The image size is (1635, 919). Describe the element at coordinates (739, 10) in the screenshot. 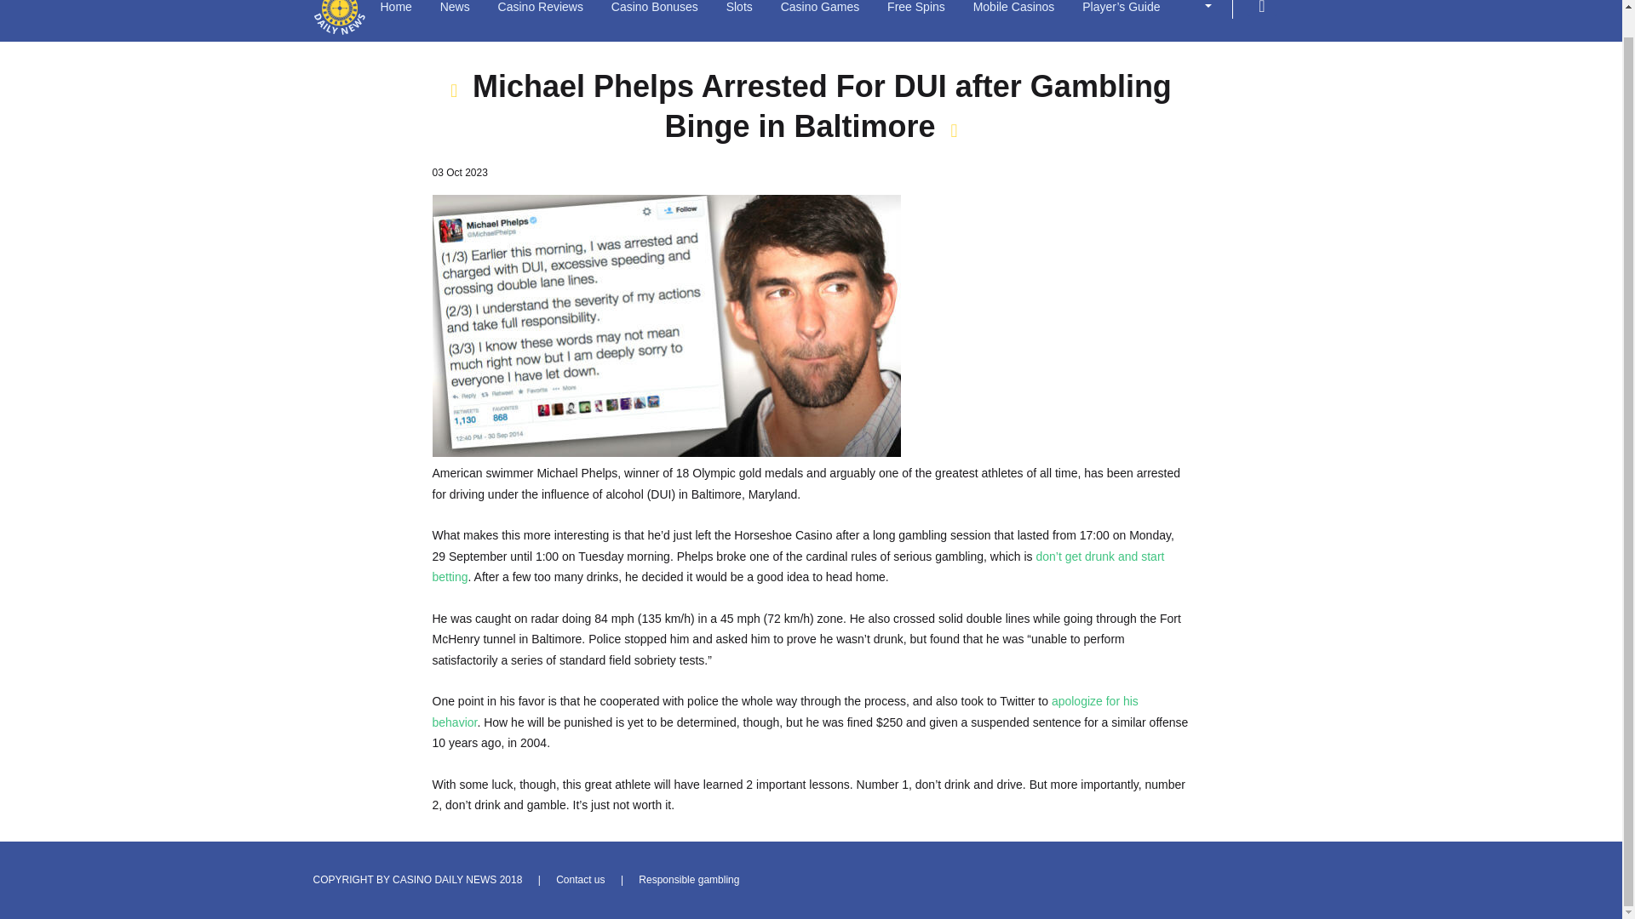

I see `Slots` at that location.